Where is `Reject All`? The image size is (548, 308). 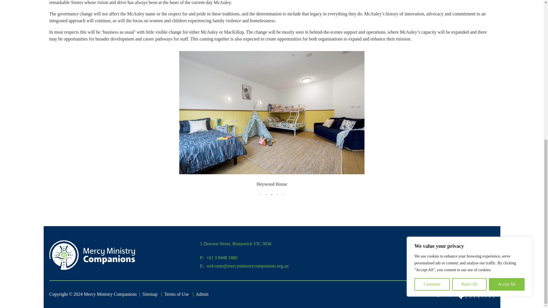 Reject All is located at coordinates (469, 30).